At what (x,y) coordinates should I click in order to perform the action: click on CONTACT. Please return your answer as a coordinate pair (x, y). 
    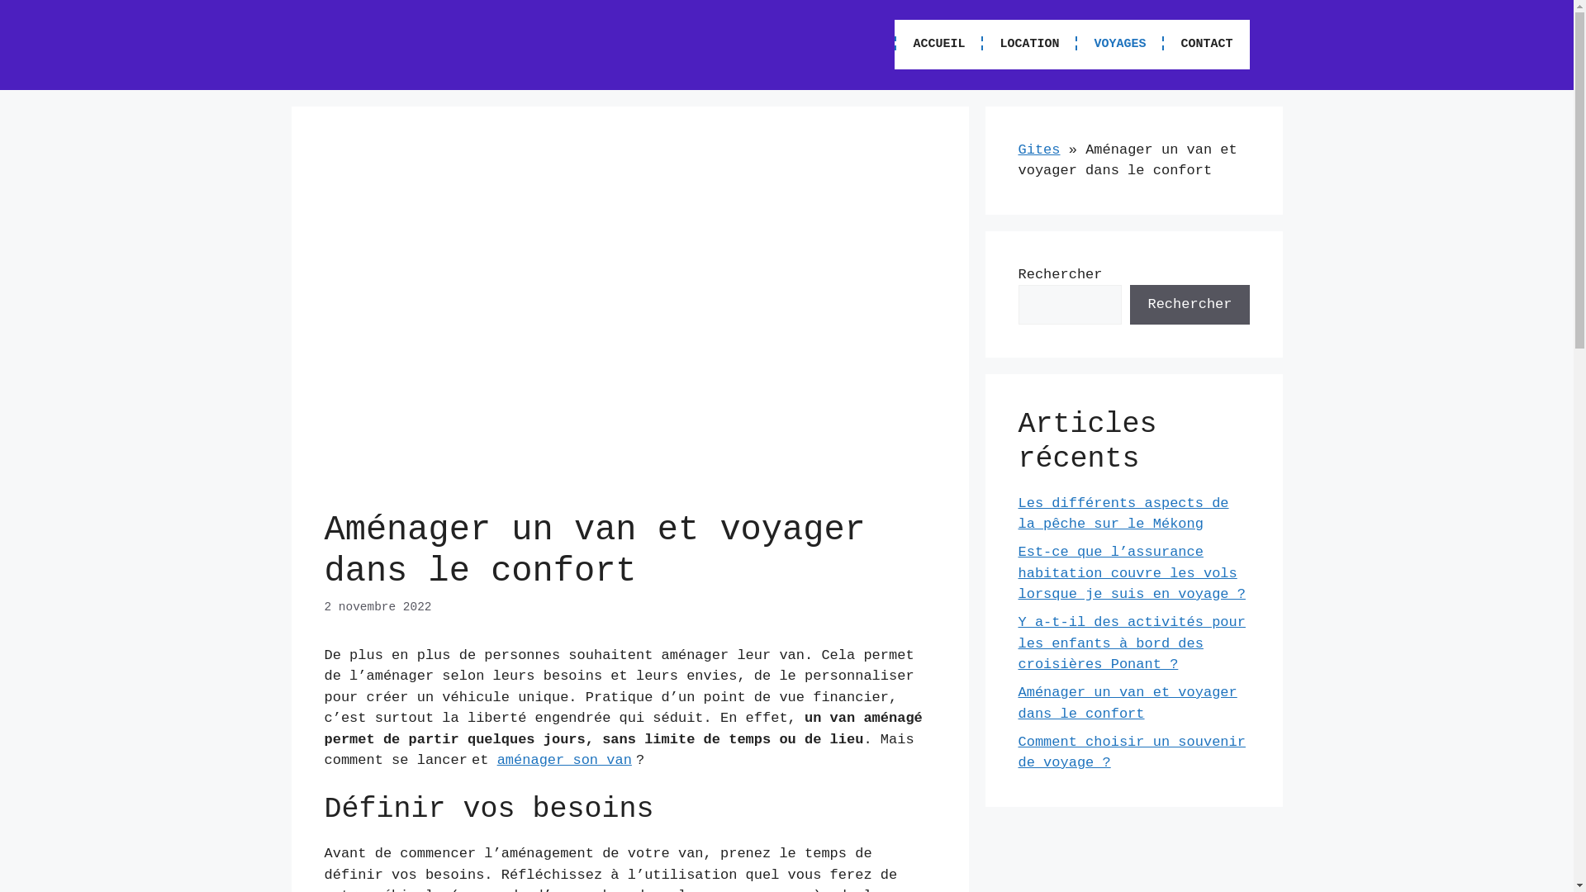
    Looking at the image, I should click on (1206, 45).